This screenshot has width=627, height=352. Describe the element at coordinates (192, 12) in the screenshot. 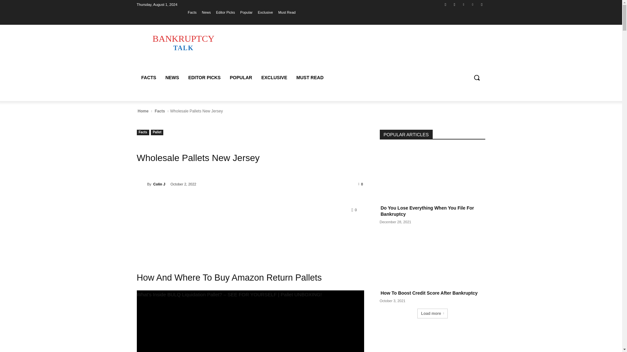

I see `Facts` at that location.